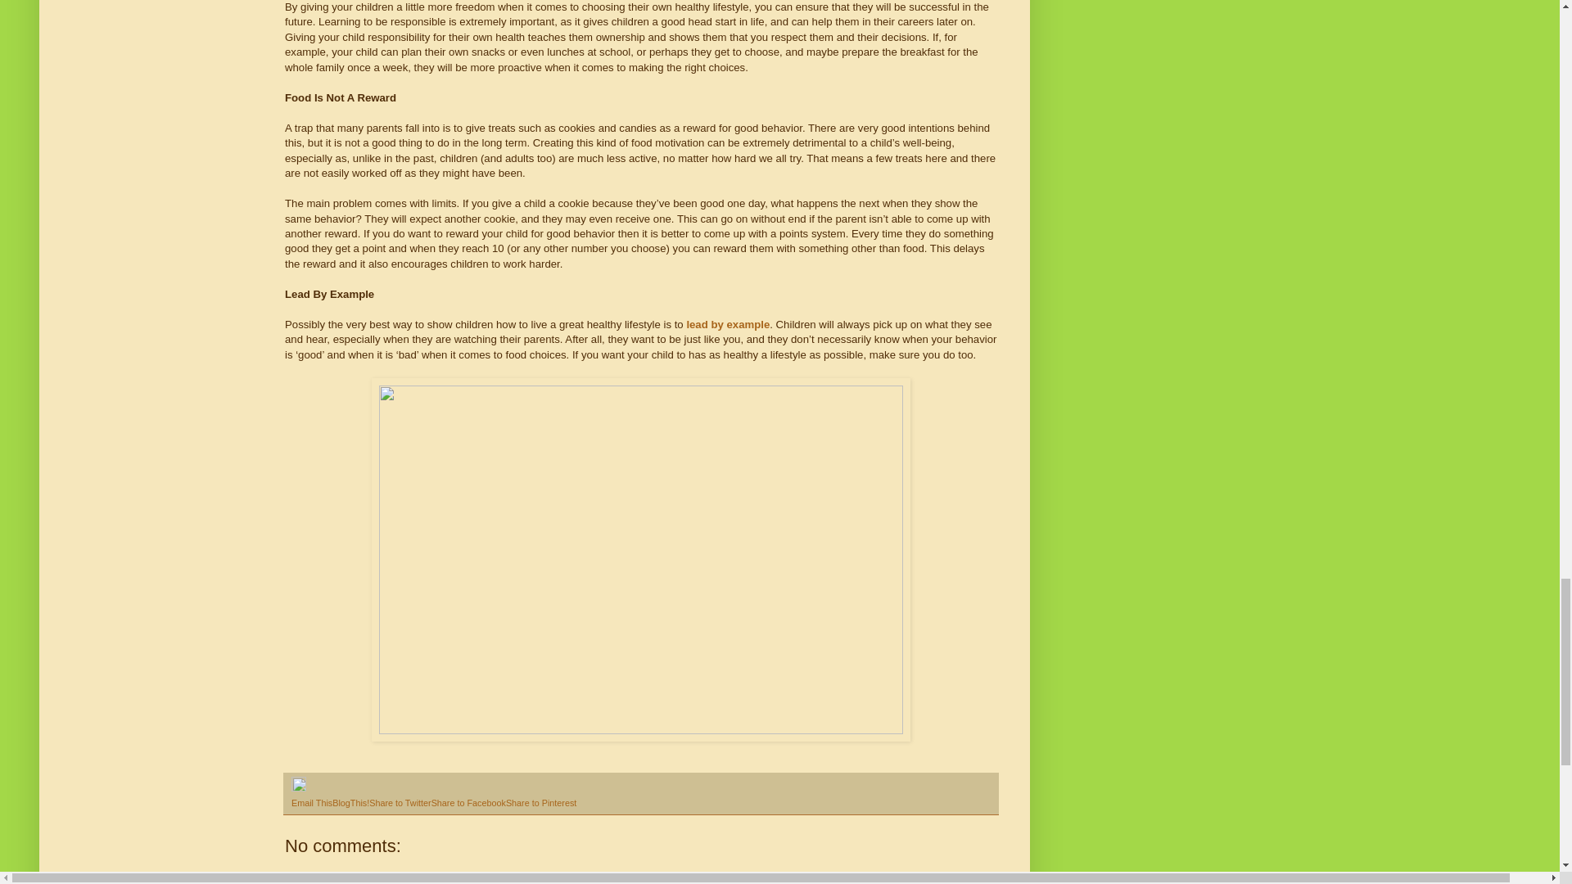 Image resolution: width=1572 pixels, height=884 pixels. Describe the element at coordinates (311, 803) in the screenshot. I see `Email This` at that location.